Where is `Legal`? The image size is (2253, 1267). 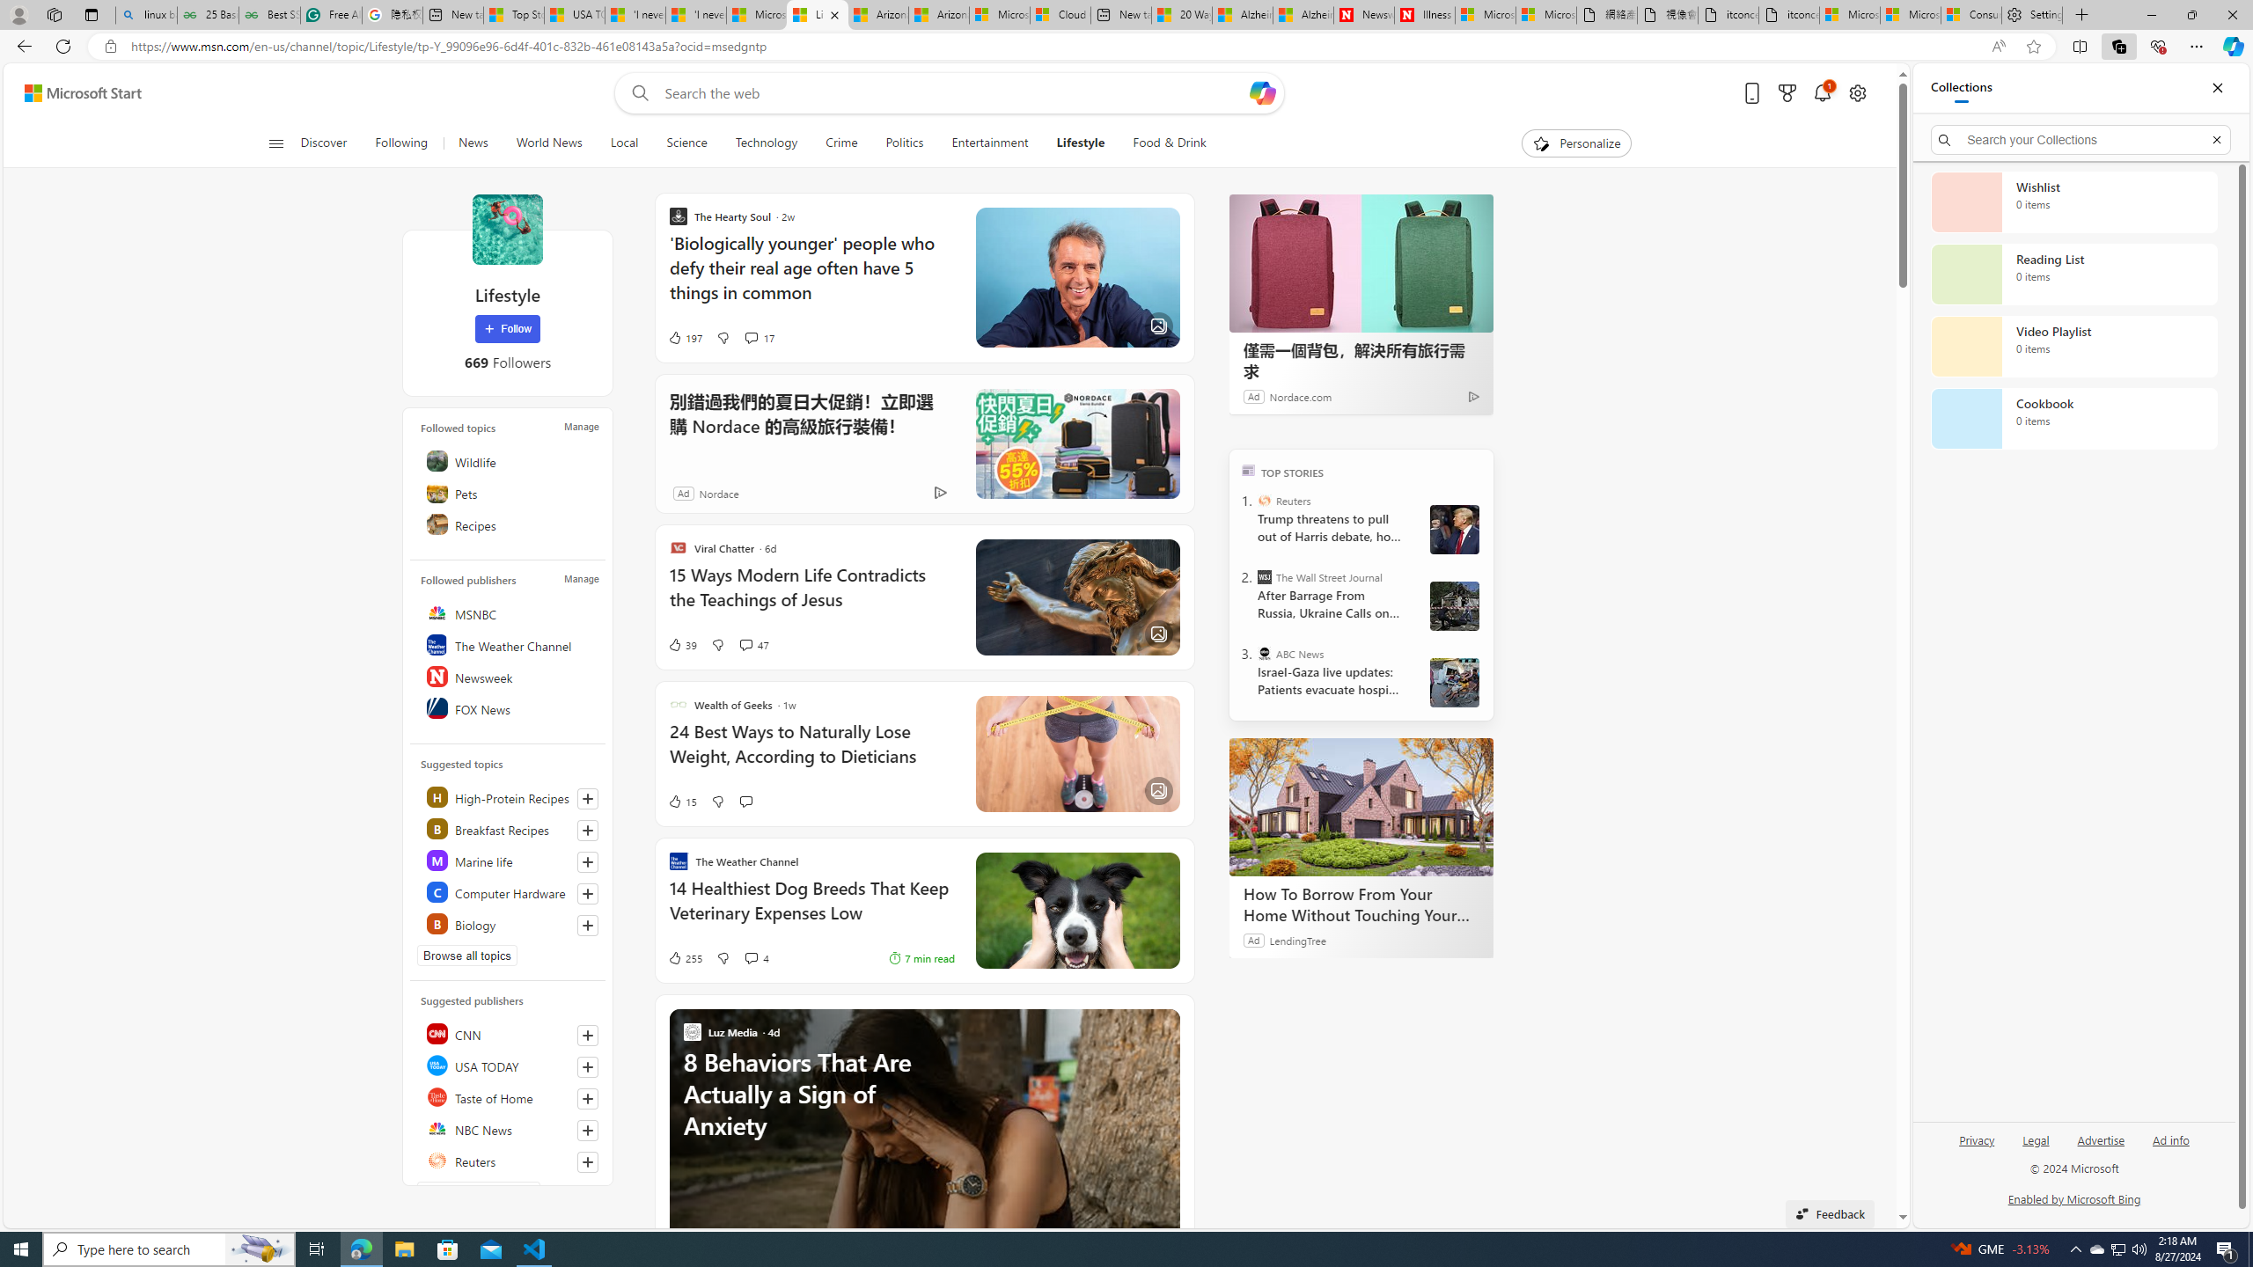
Legal is located at coordinates (2035, 1147).